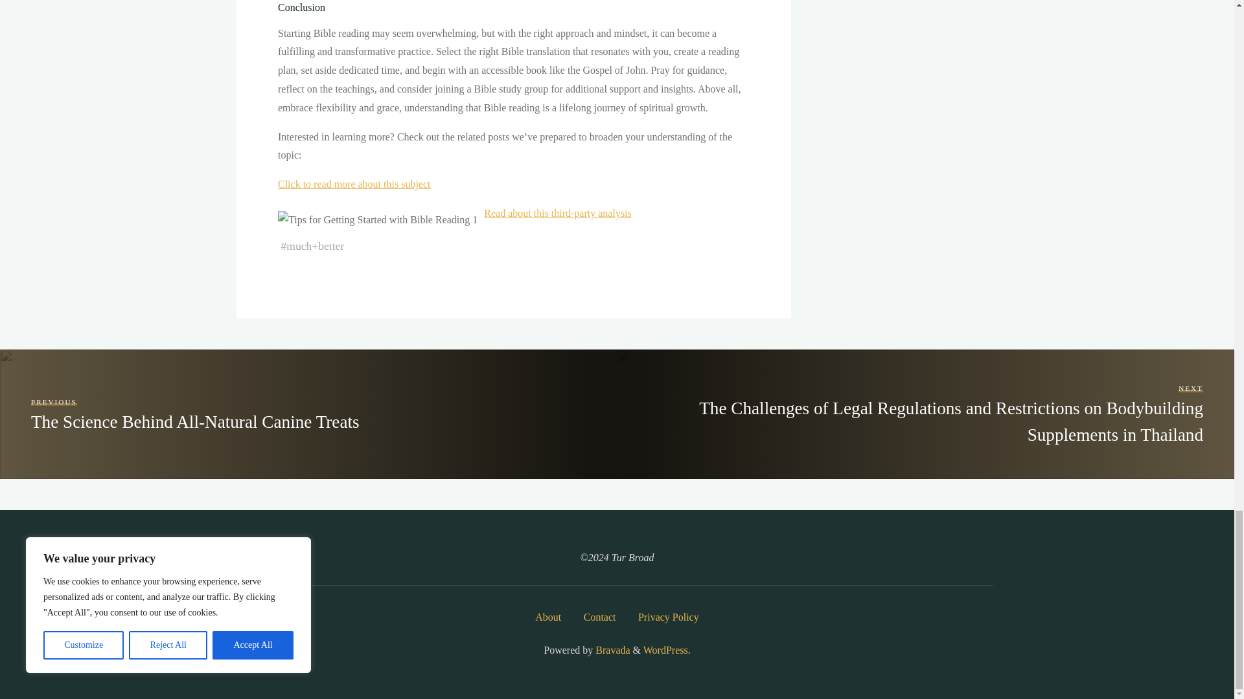 This screenshot has height=699, width=1244. What do you see at coordinates (354, 184) in the screenshot?
I see `Click to read more about this subject` at bounding box center [354, 184].